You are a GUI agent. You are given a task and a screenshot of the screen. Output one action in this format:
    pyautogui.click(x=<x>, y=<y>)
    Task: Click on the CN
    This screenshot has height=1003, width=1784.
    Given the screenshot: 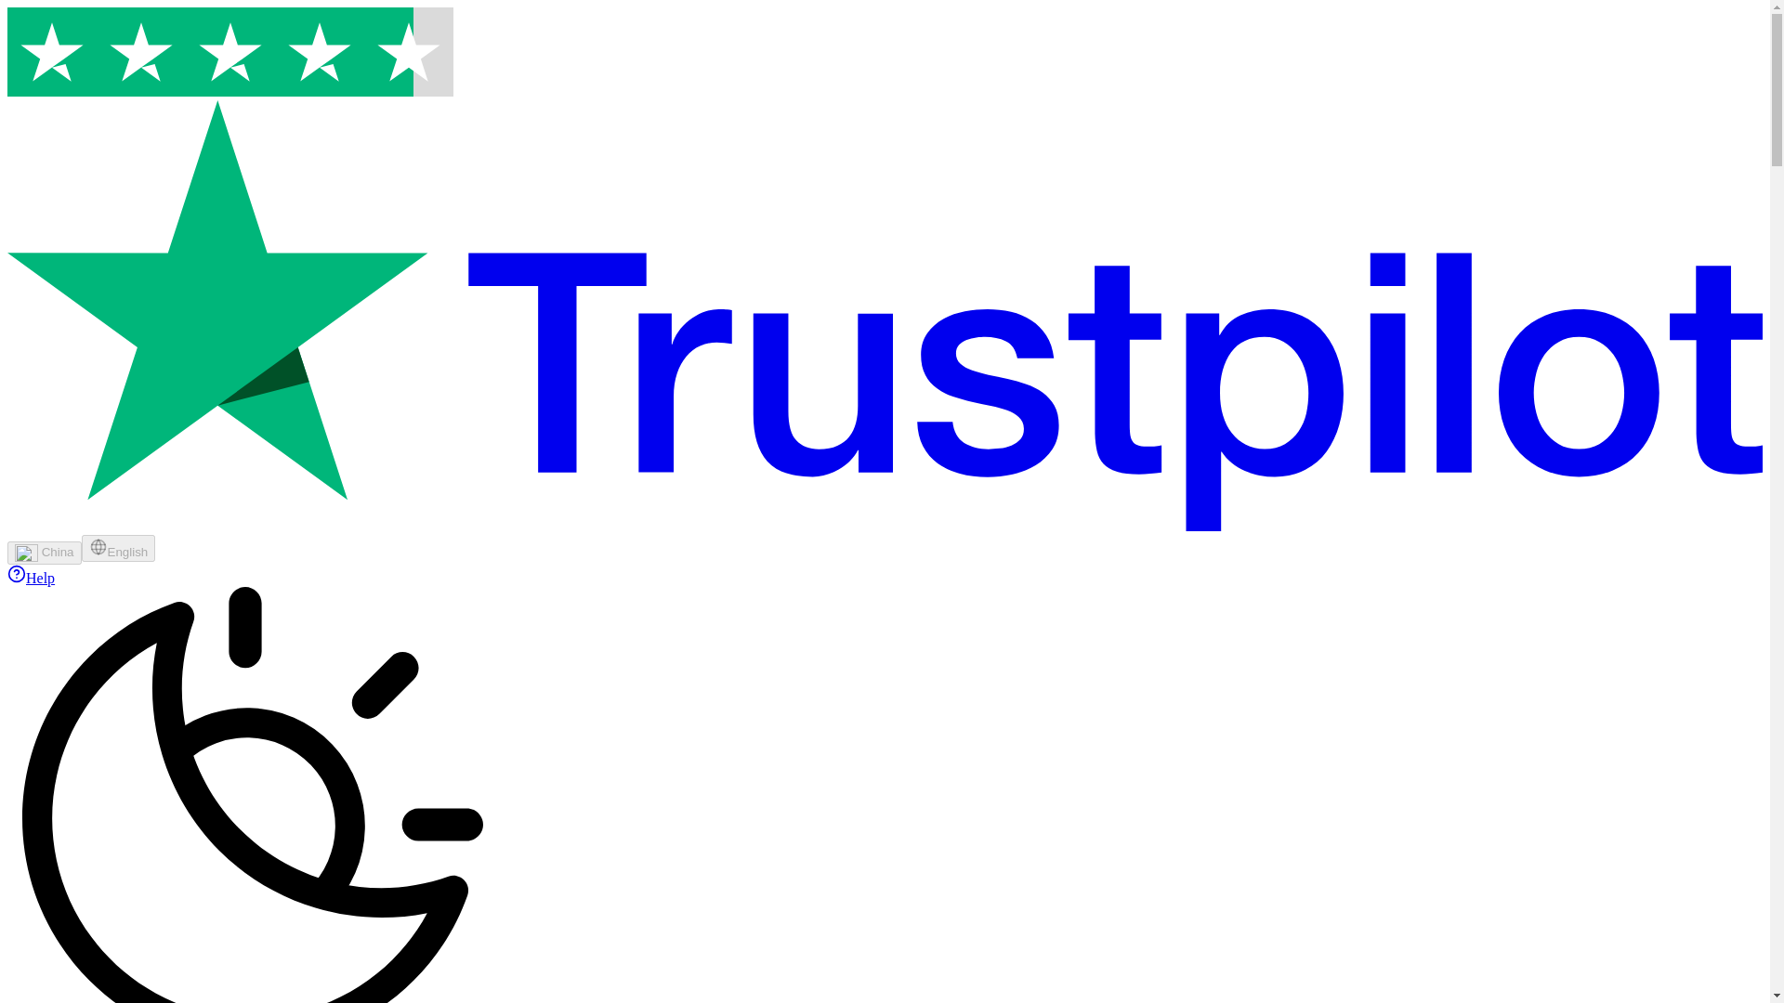 What is the action you would take?
    pyautogui.click(x=26, y=554)
    